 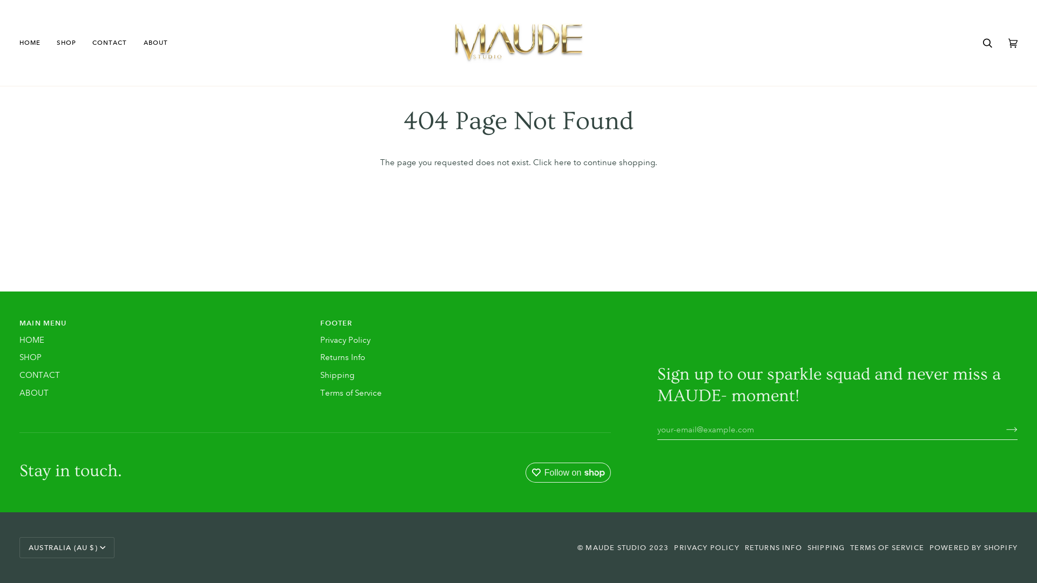 What do you see at coordinates (337, 375) in the screenshot?
I see `Shipping` at bounding box center [337, 375].